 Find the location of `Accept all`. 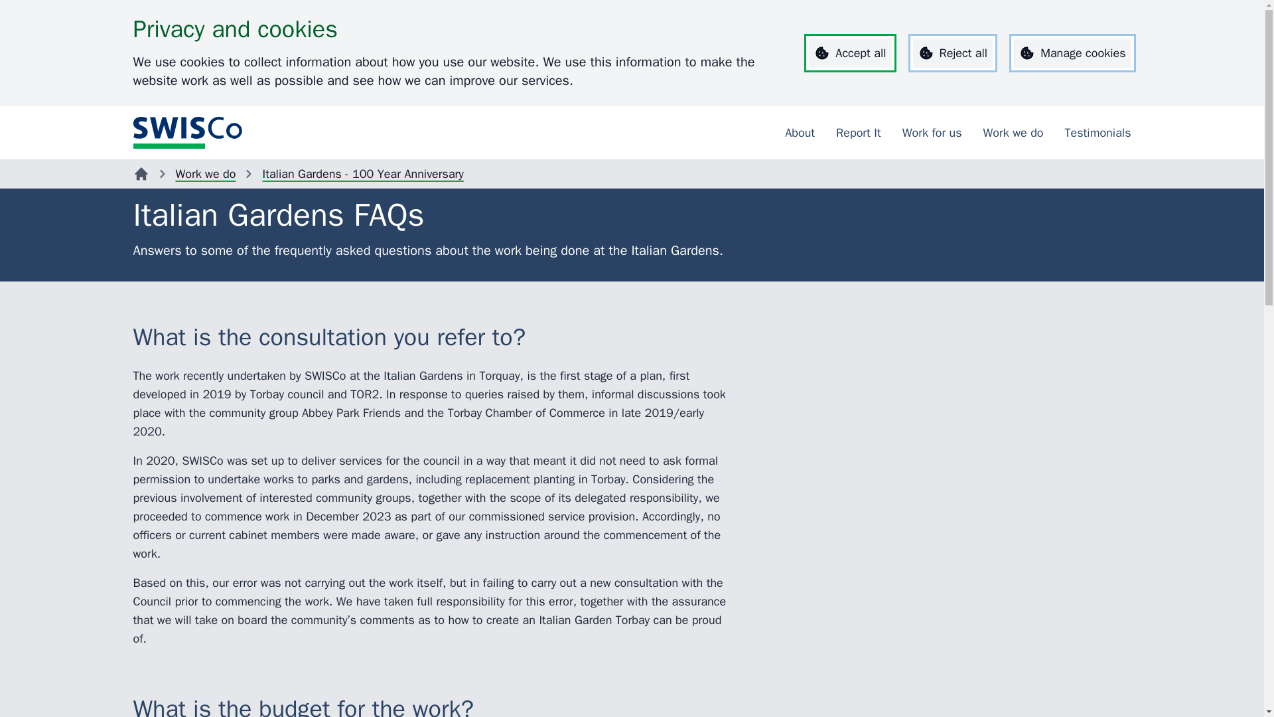

Accept all is located at coordinates (849, 53).